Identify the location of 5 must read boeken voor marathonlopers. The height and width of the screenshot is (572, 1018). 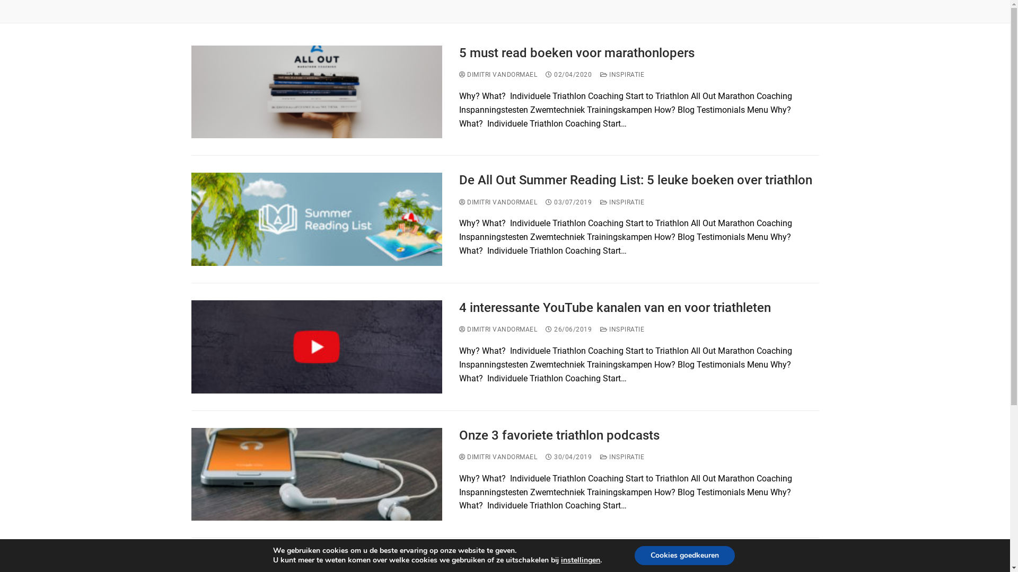
(317, 92).